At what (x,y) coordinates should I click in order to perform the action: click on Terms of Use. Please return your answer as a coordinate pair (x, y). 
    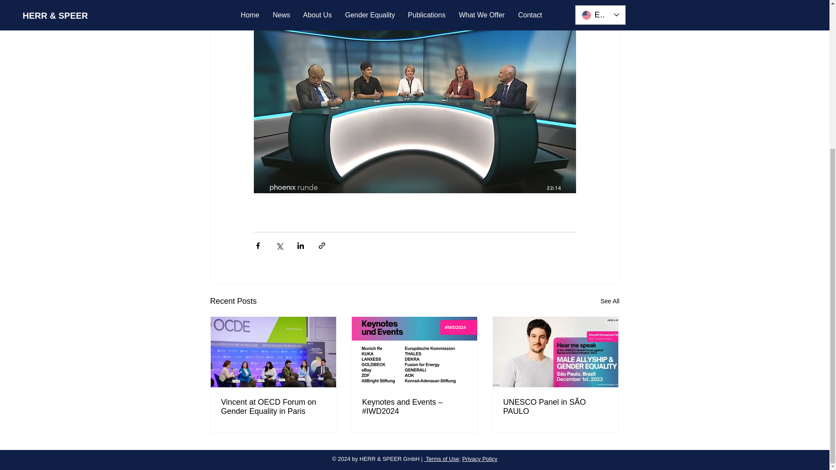
    Looking at the image, I should click on (442, 459).